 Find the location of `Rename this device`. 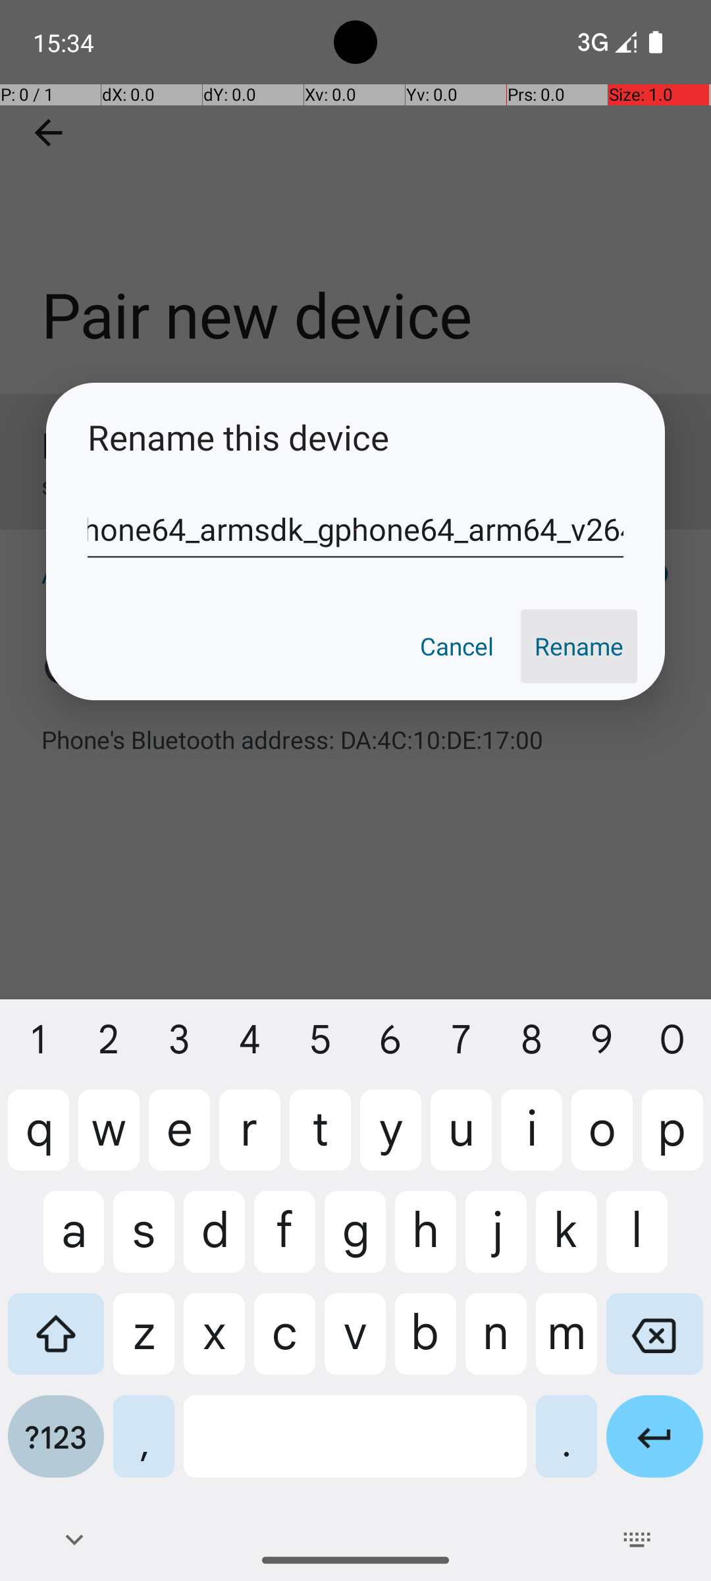

Rename this device is located at coordinates (355, 437).